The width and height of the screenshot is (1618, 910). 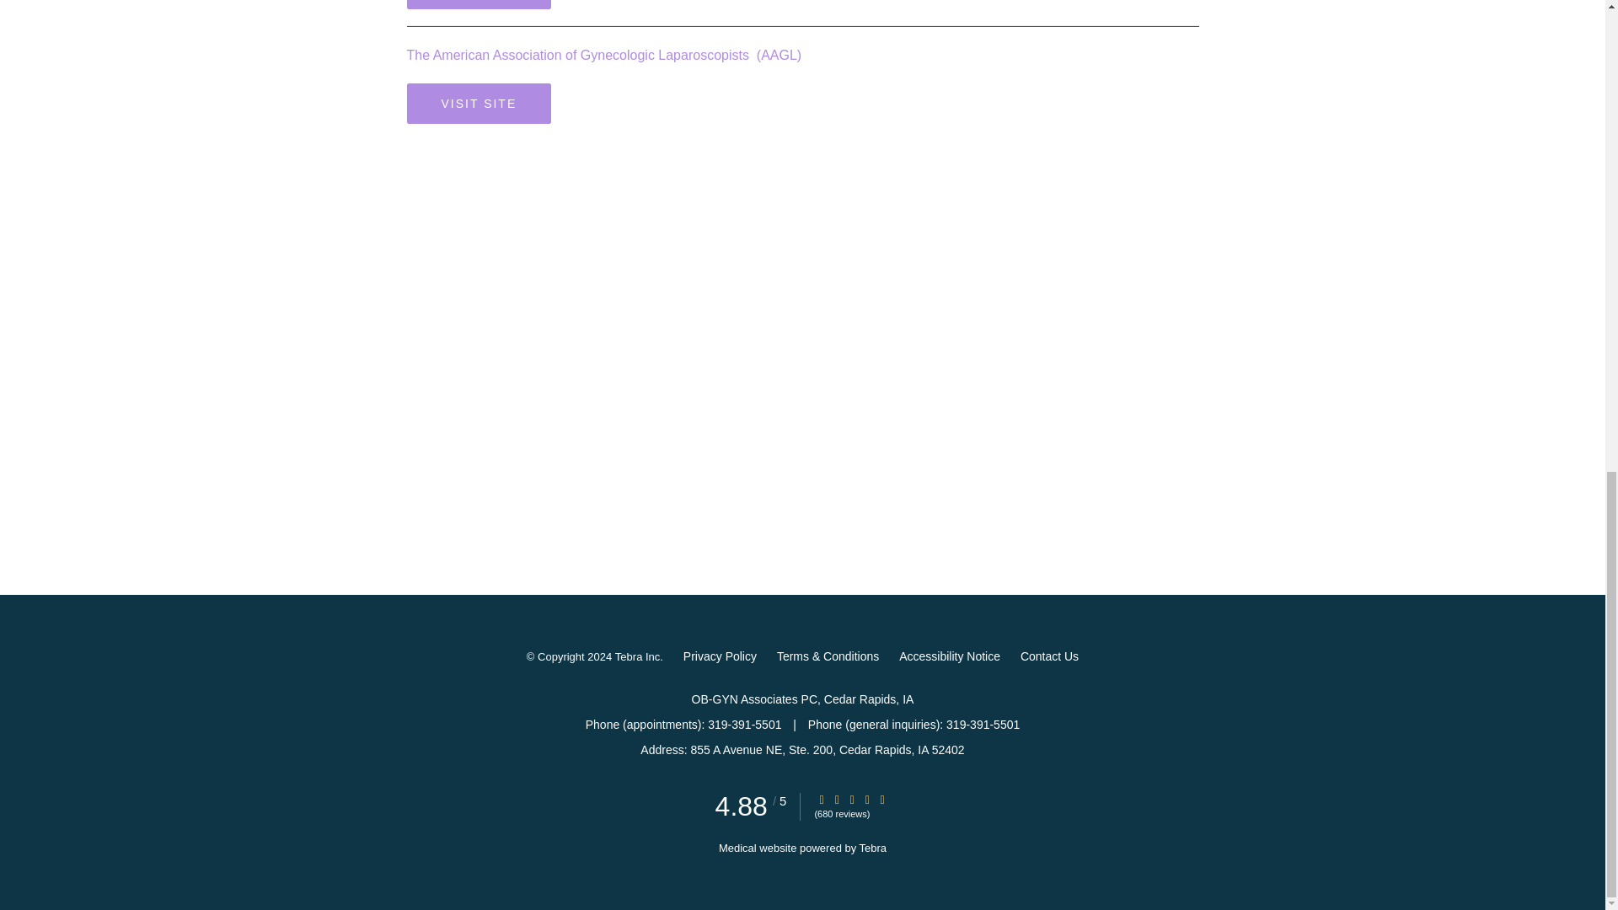 What do you see at coordinates (821, 799) in the screenshot?
I see `Star Rating` at bounding box center [821, 799].